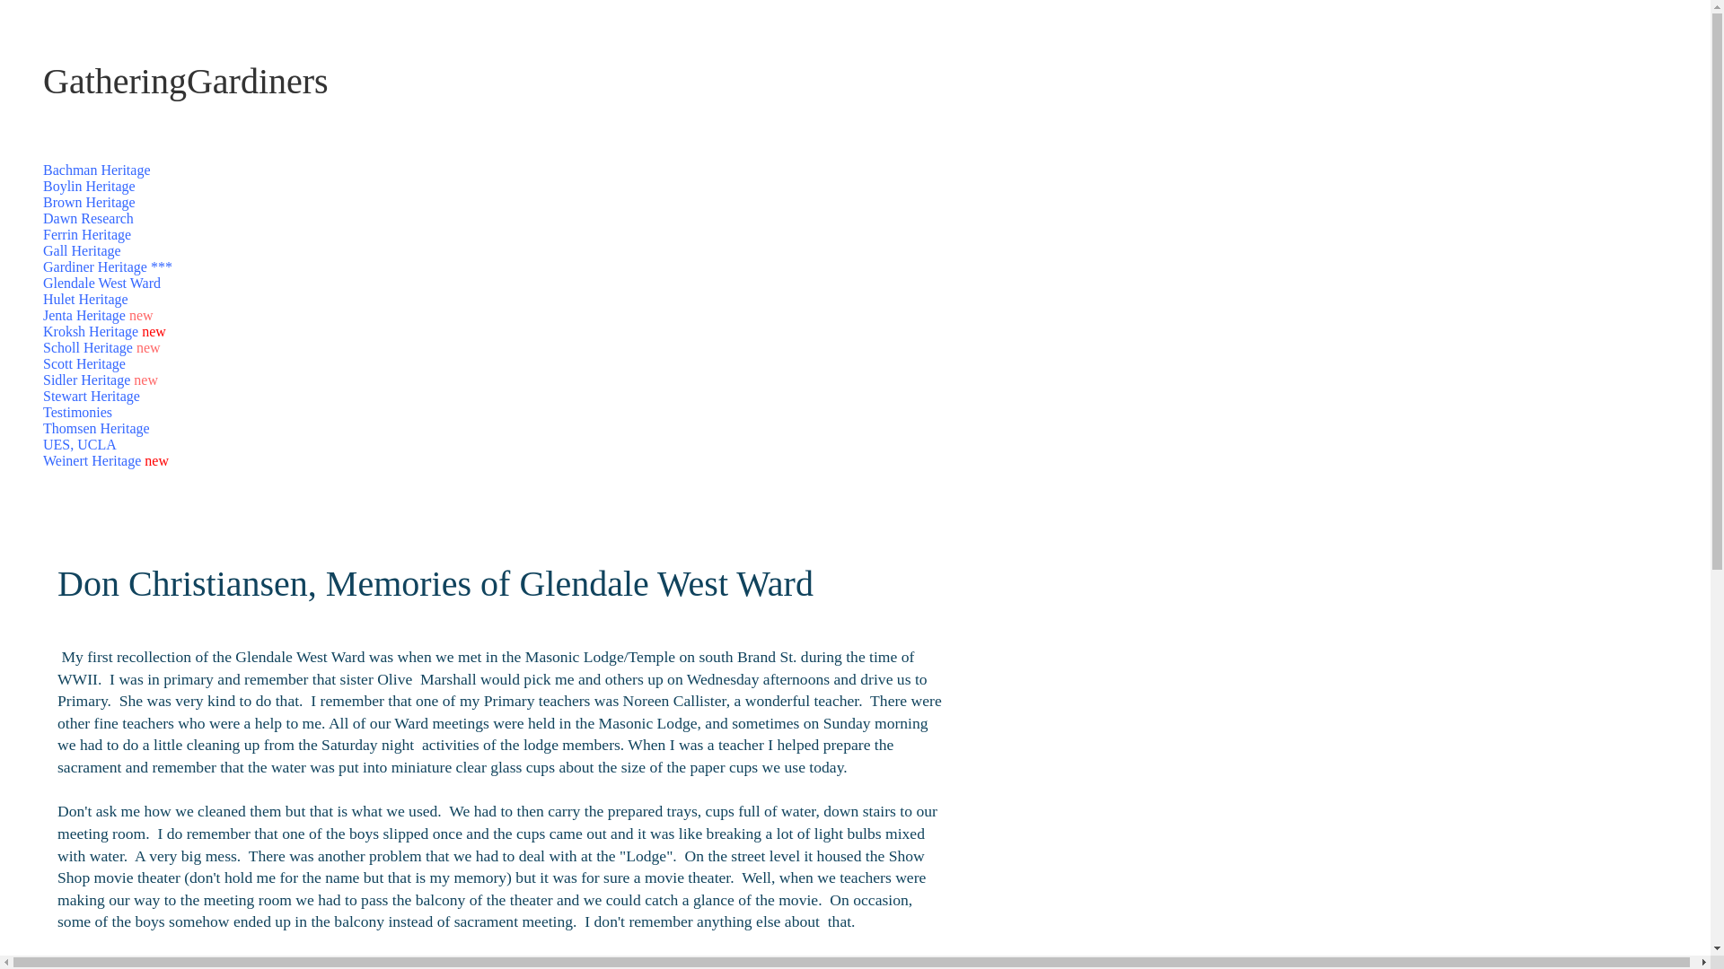 The image size is (1724, 969). Describe the element at coordinates (80, 445) in the screenshot. I see `UES, UCLA` at that location.